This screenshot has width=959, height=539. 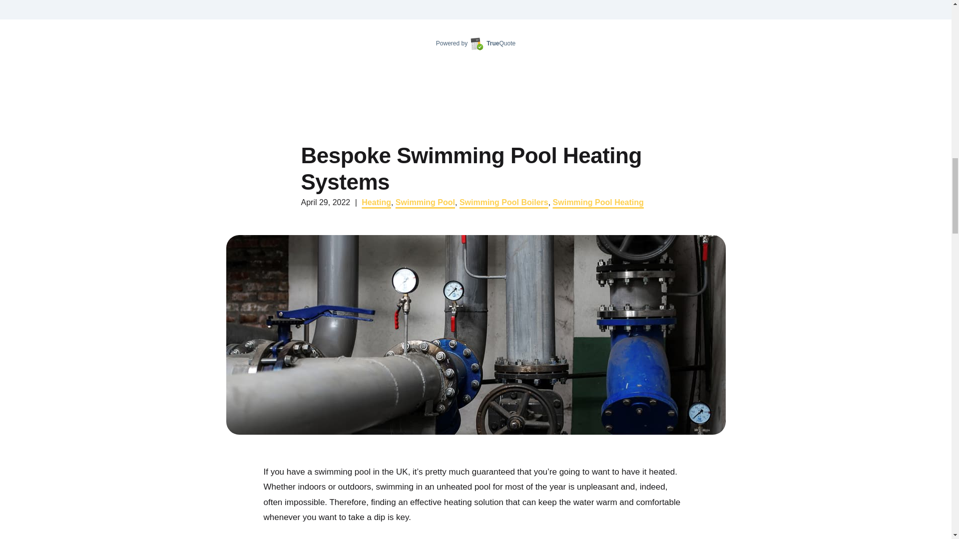 I want to click on Call us, so click(x=709, y=97).